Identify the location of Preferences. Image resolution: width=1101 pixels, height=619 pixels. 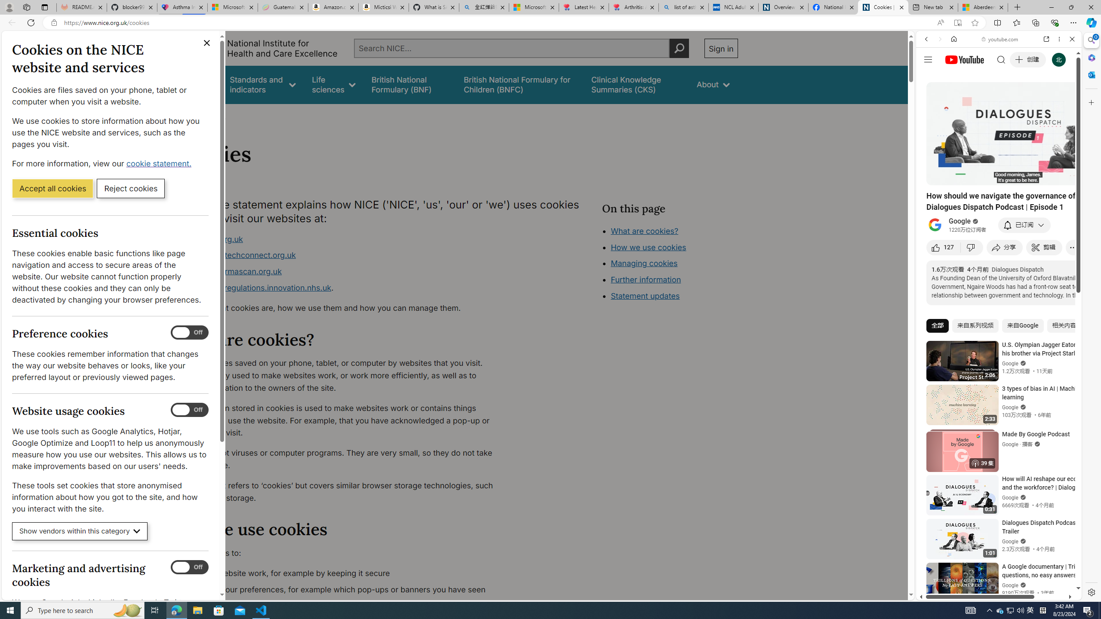
(1061, 98).